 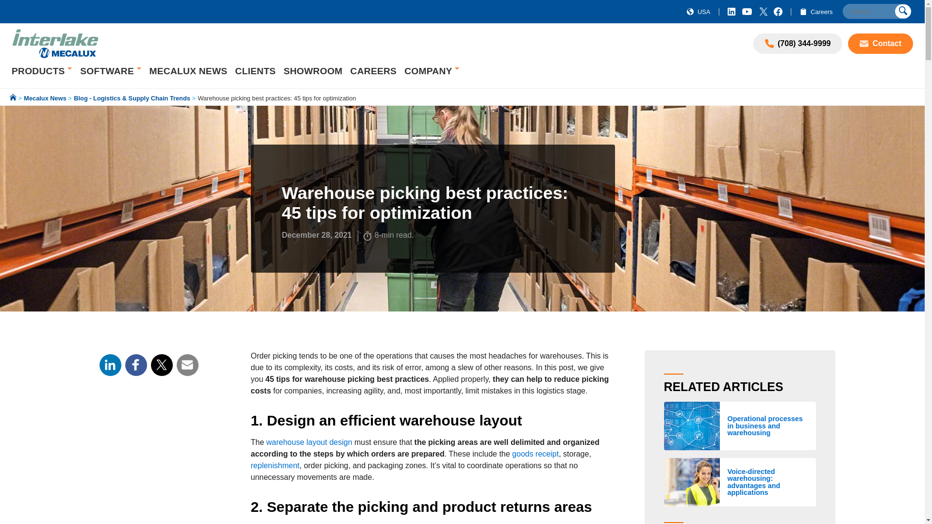 What do you see at coordinates (110, 365) in the screenshot?
I see `LinkedIn` at bounding box center [110, 365].